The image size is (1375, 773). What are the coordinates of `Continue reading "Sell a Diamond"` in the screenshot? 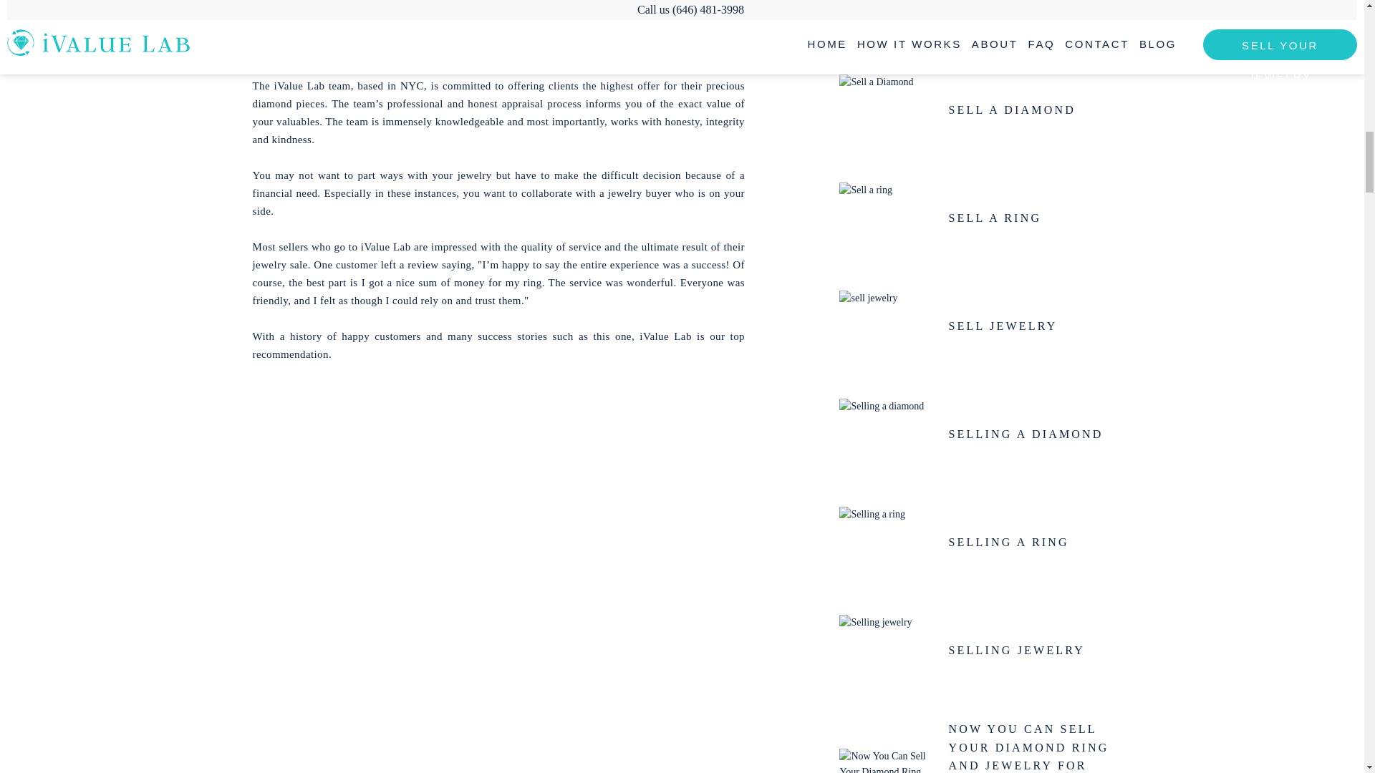 It's located at (887, 110).